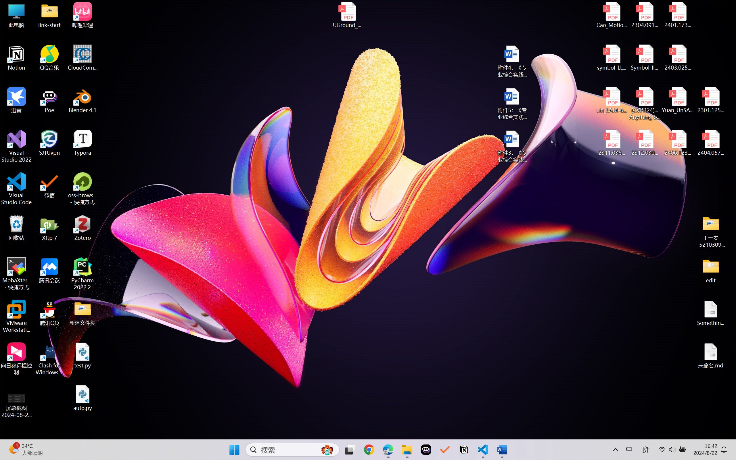 This screenshot has height=460, width=736. Describe the element at coordinates (17, 146) in the screenshot. I see `Visual Studio 2022` at that location.